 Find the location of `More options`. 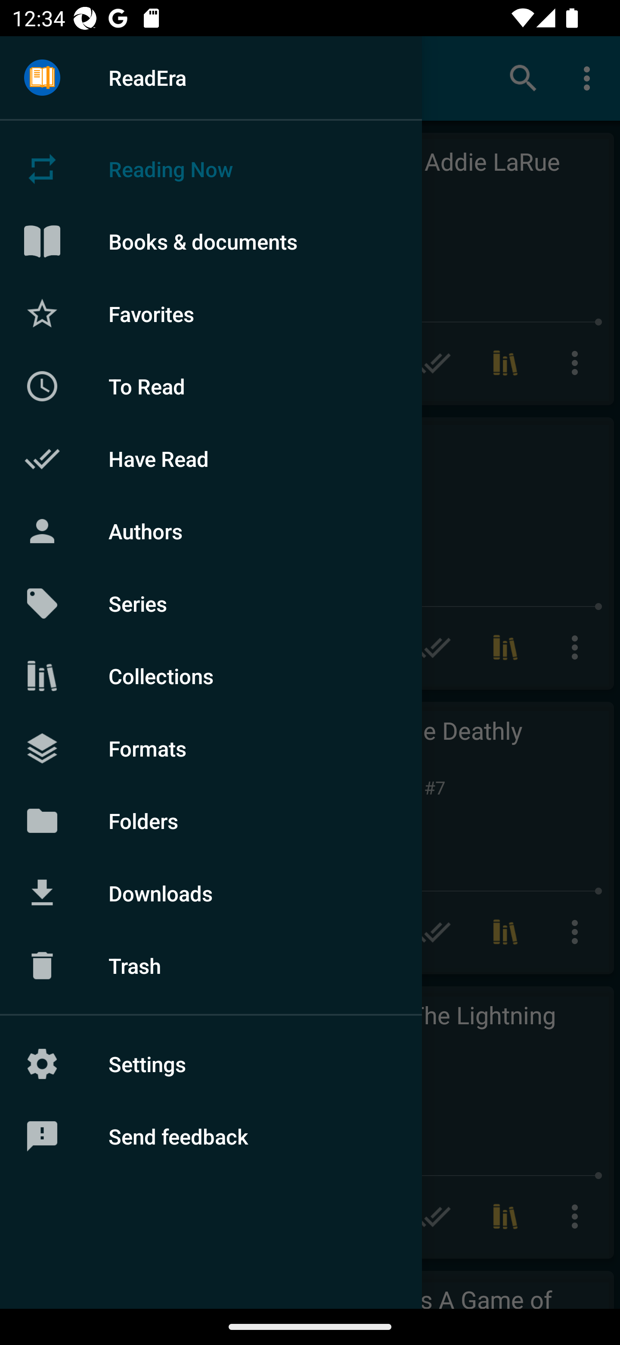

More options is located at coordinates (590, 78).